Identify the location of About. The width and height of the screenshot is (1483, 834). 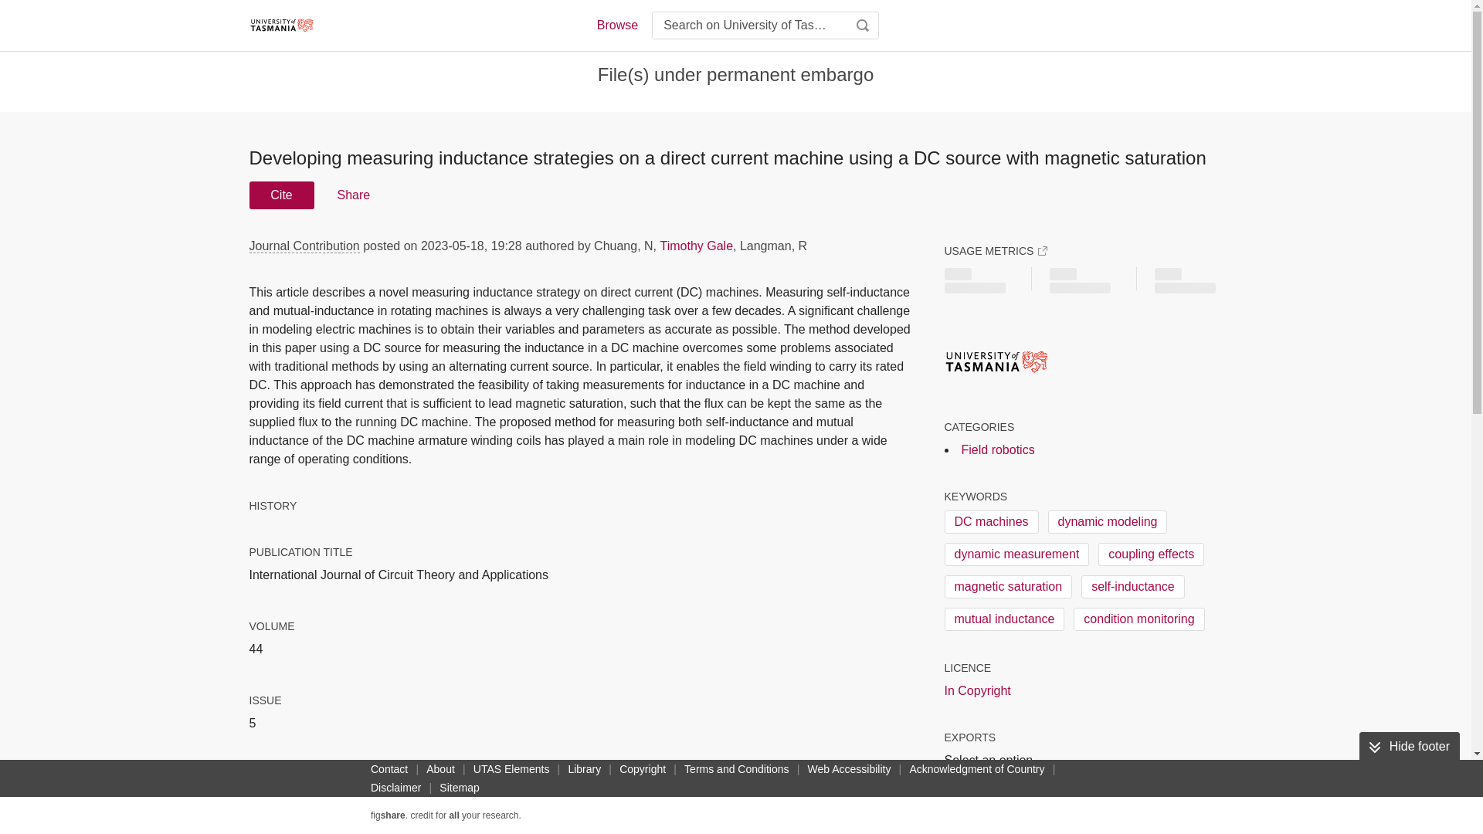
(440, 768).